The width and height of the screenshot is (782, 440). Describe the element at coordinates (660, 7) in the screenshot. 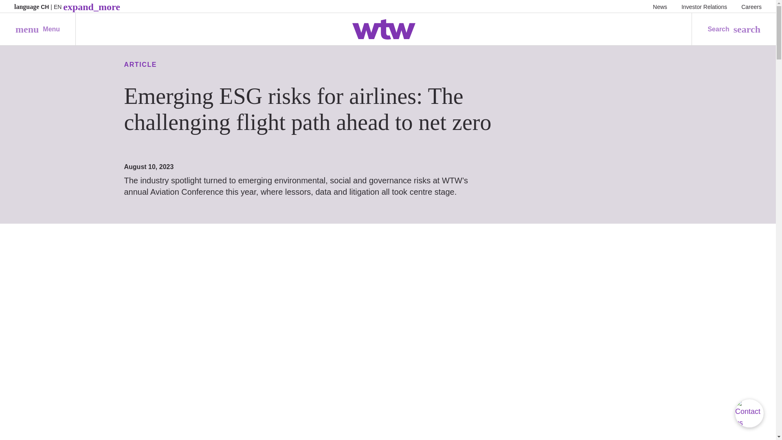

I see `News` at that location.